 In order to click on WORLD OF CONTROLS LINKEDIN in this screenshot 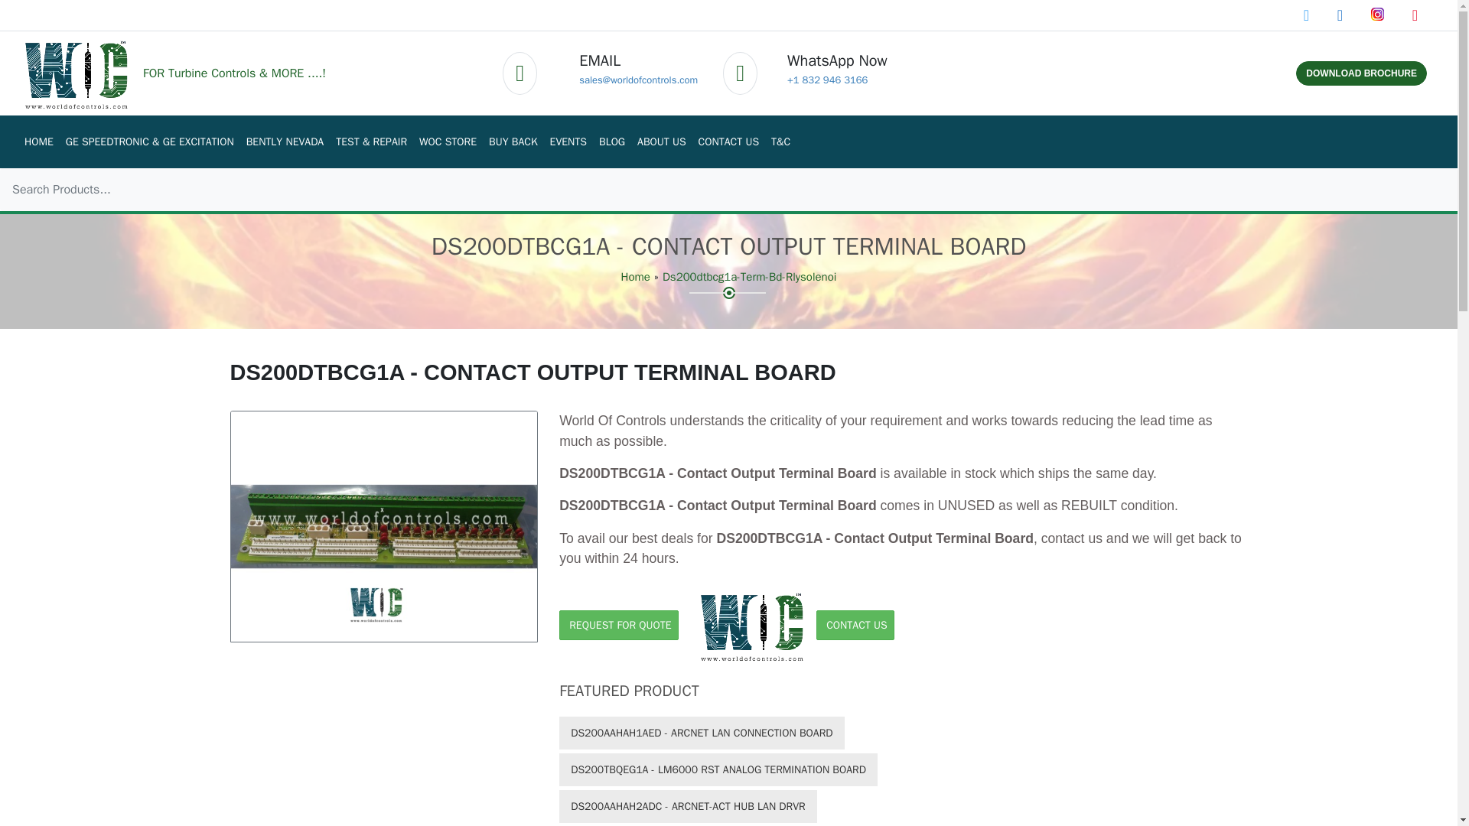, I will do `click(1342, 15)`.